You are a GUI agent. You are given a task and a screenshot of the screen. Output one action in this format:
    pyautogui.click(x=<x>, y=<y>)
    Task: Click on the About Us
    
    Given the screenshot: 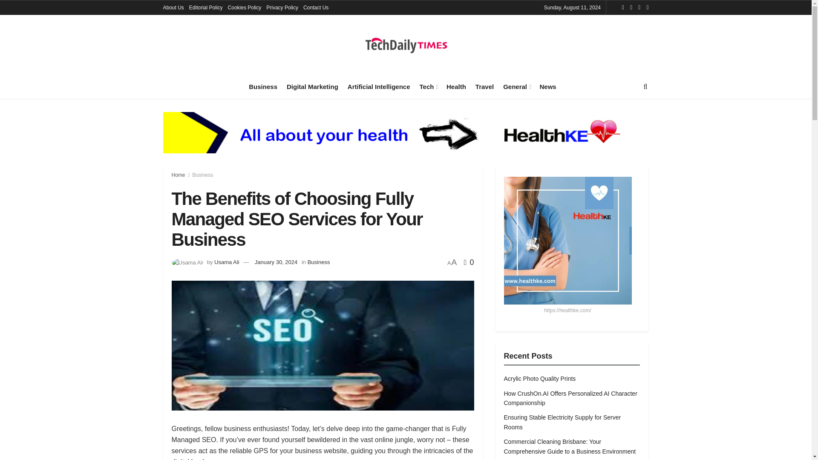 What is the action you would take?
    pyautogui.click(x=173, y=8)
    